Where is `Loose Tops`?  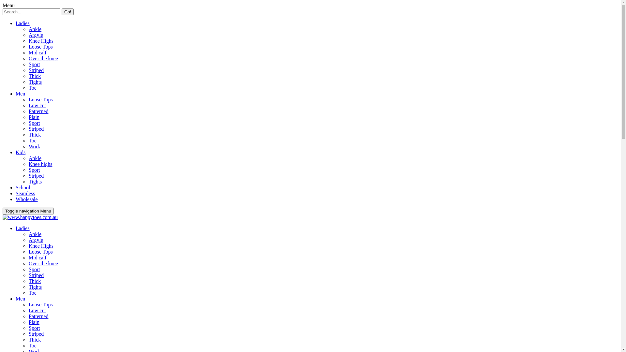 Loose Tops is located at coordinates (41, 252).